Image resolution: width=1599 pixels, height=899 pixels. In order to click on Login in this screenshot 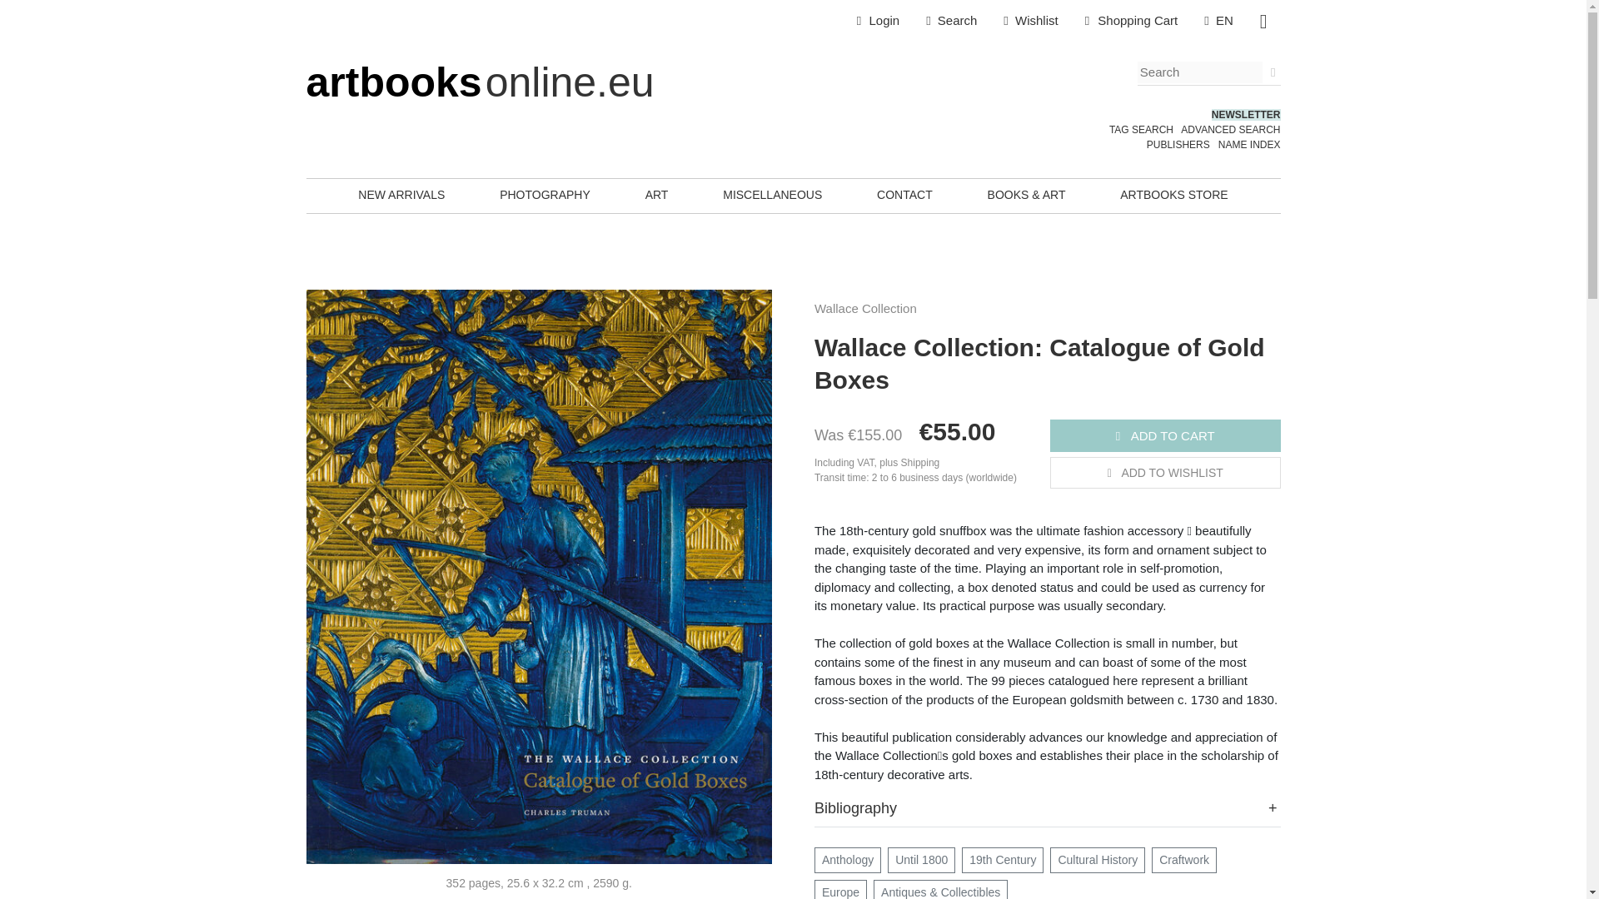, I will do `click(878, 21)`.